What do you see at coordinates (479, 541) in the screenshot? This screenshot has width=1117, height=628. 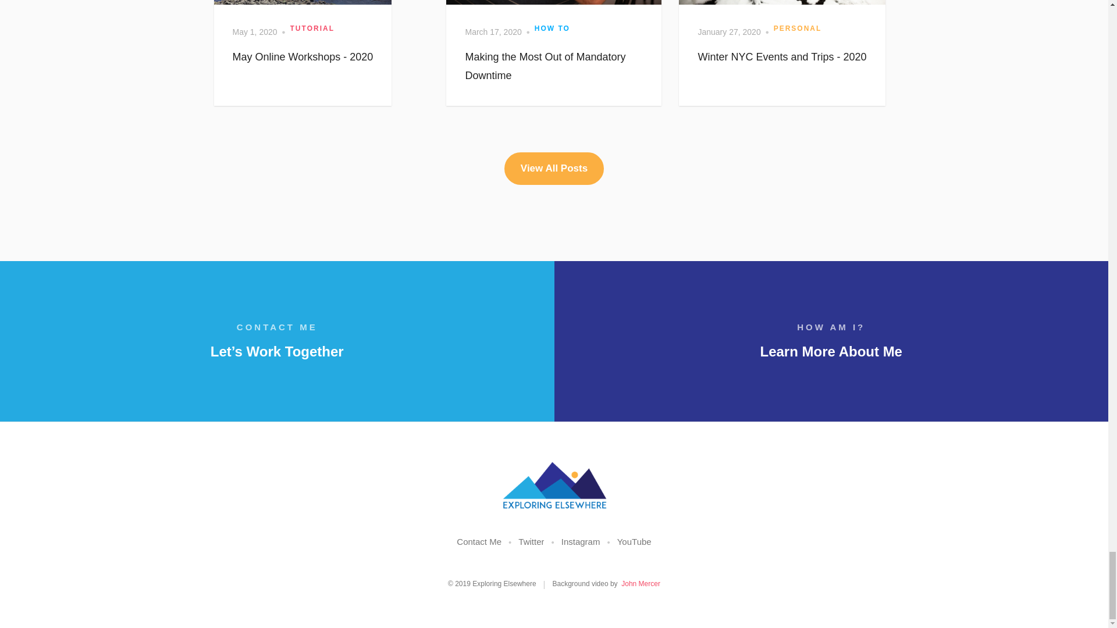 I see `Contact Me` at bounding box center [479, 541].